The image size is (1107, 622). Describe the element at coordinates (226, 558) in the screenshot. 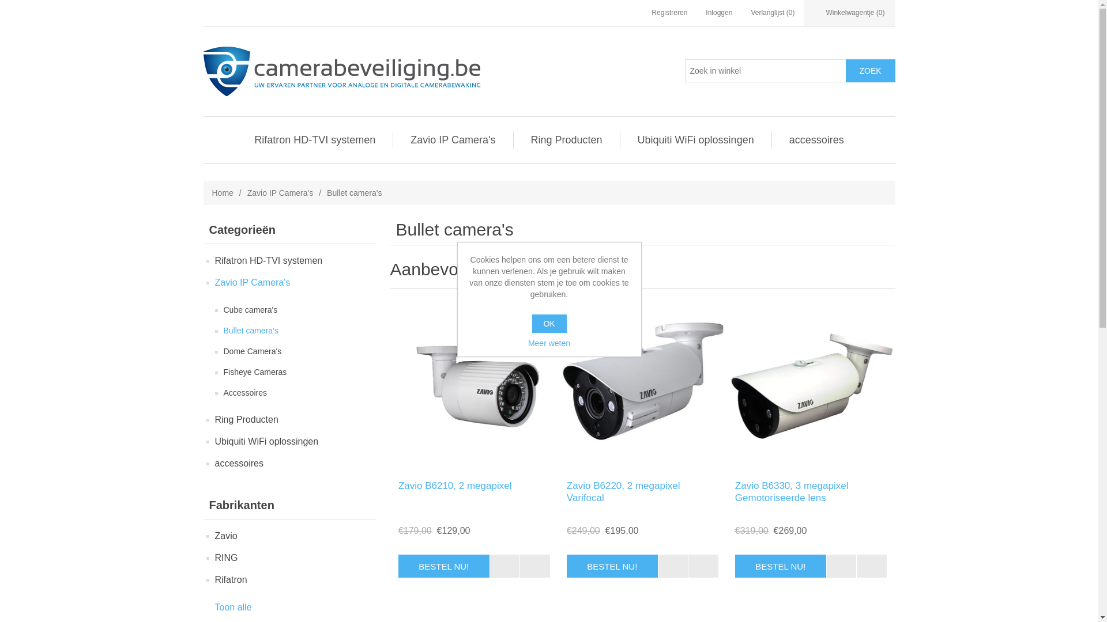

I see `RING` at that location.